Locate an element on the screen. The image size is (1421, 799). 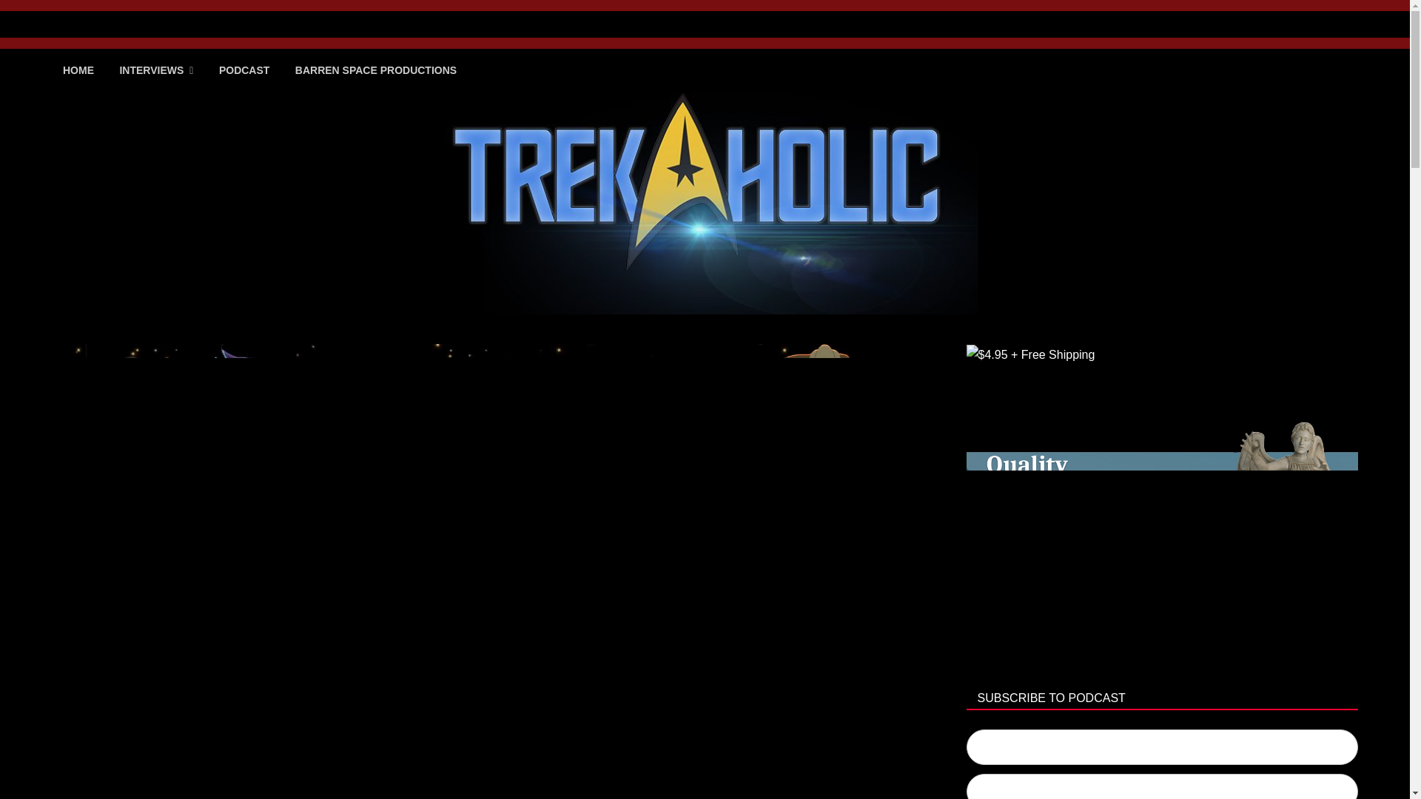
PODCAST is located at coordinates (243, 70).